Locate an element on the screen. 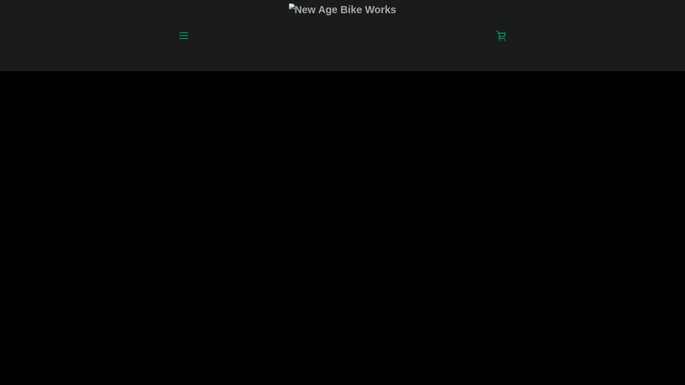 This screenshot has width=685, height=385. VIEW CART is located at coordinates (501, 36).